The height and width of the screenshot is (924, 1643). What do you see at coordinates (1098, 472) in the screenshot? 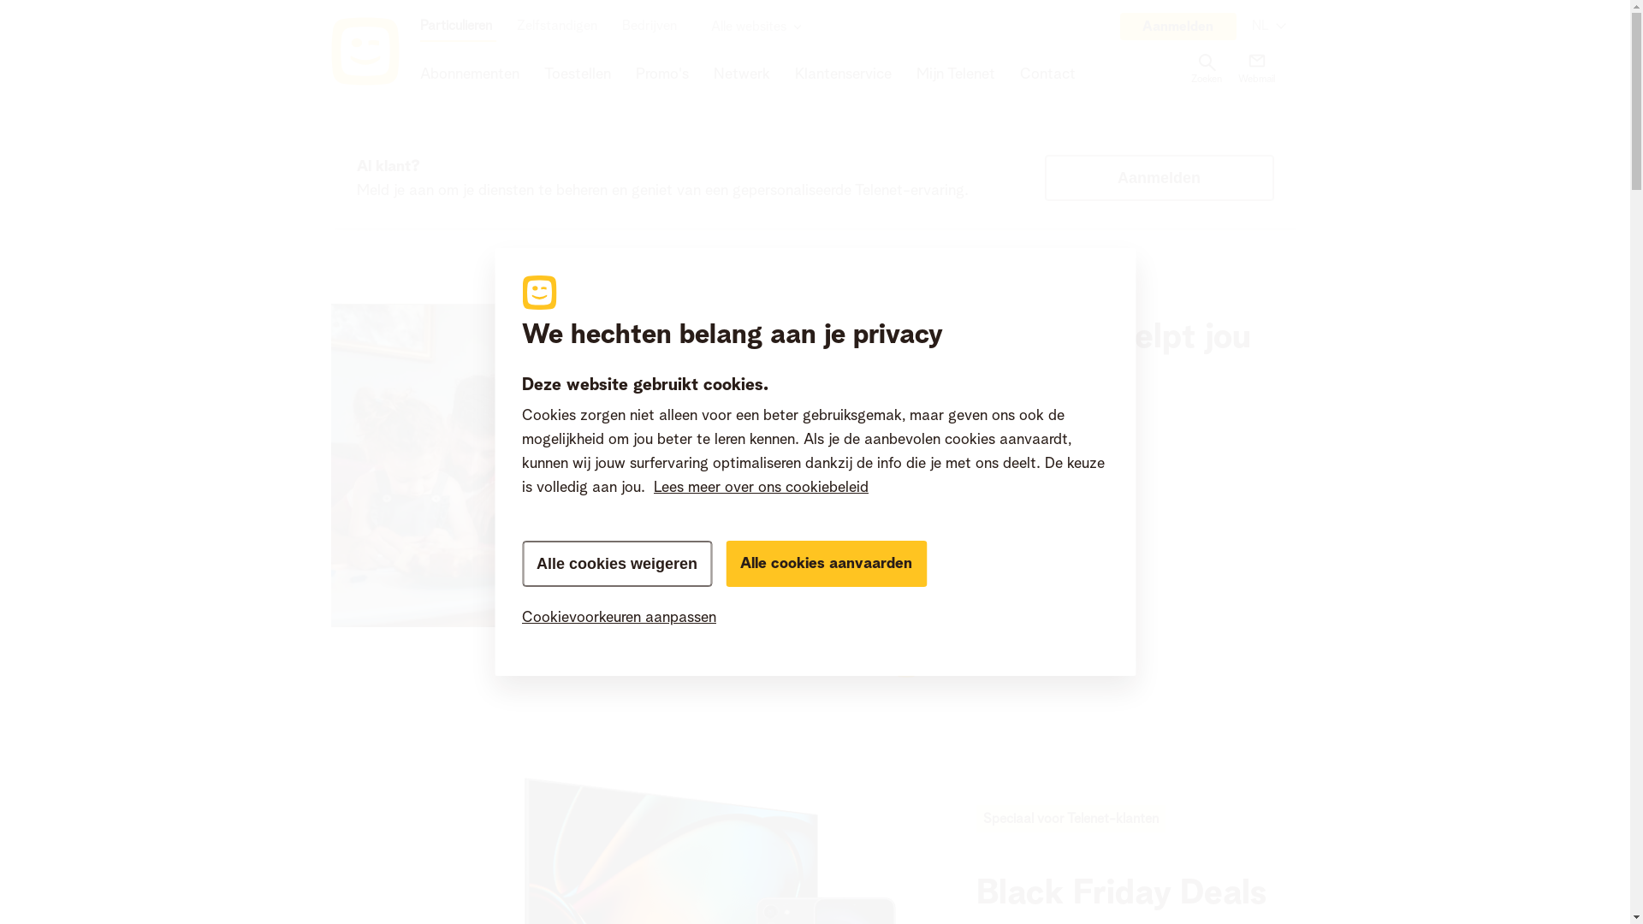
I see `Internet + Mobiel` at bounding box center [1098, 472].